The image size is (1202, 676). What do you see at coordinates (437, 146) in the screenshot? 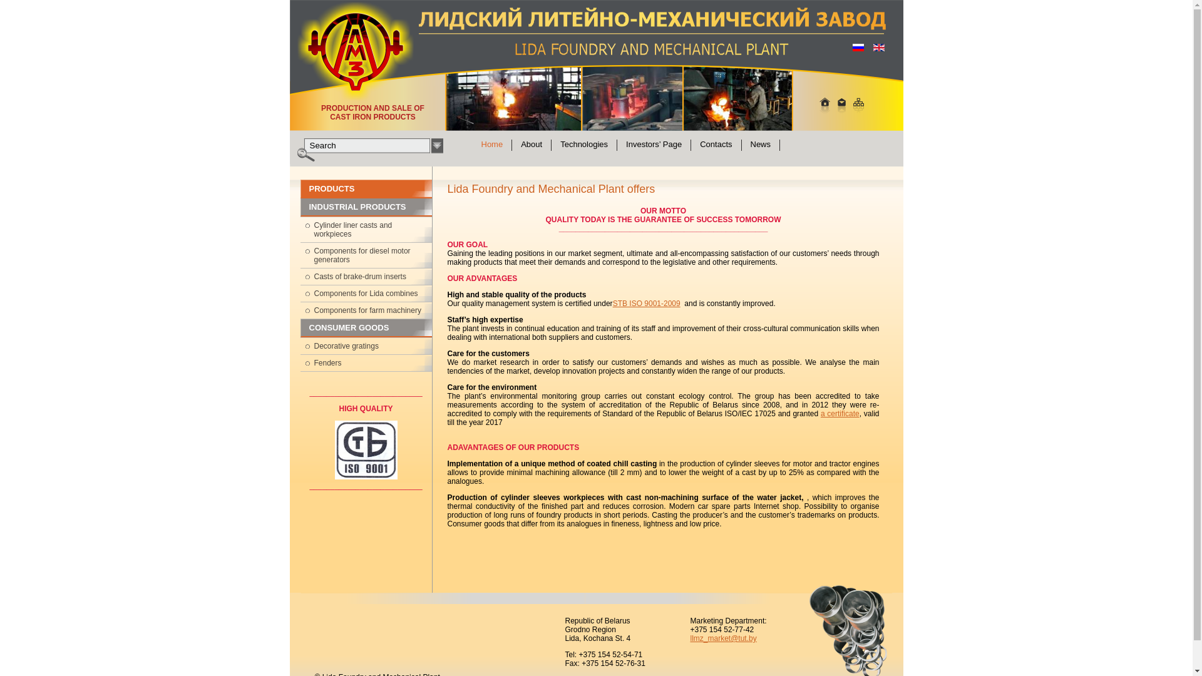
I see `Search` at bounding box center [437, 146].